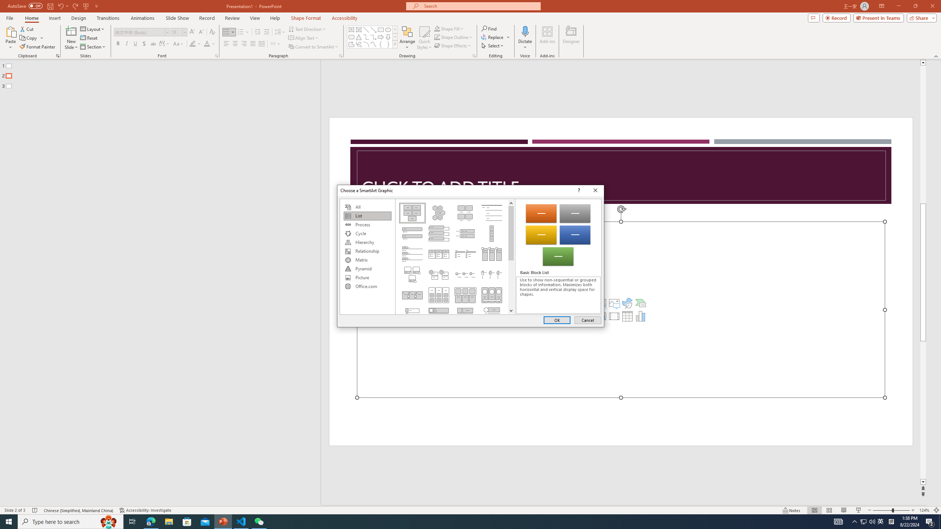 The height and width of the screenshot is (529, 941). Describe the element at coordinates (395, 44) in the screenshot. I see `Class: NetUIImage` at that location.